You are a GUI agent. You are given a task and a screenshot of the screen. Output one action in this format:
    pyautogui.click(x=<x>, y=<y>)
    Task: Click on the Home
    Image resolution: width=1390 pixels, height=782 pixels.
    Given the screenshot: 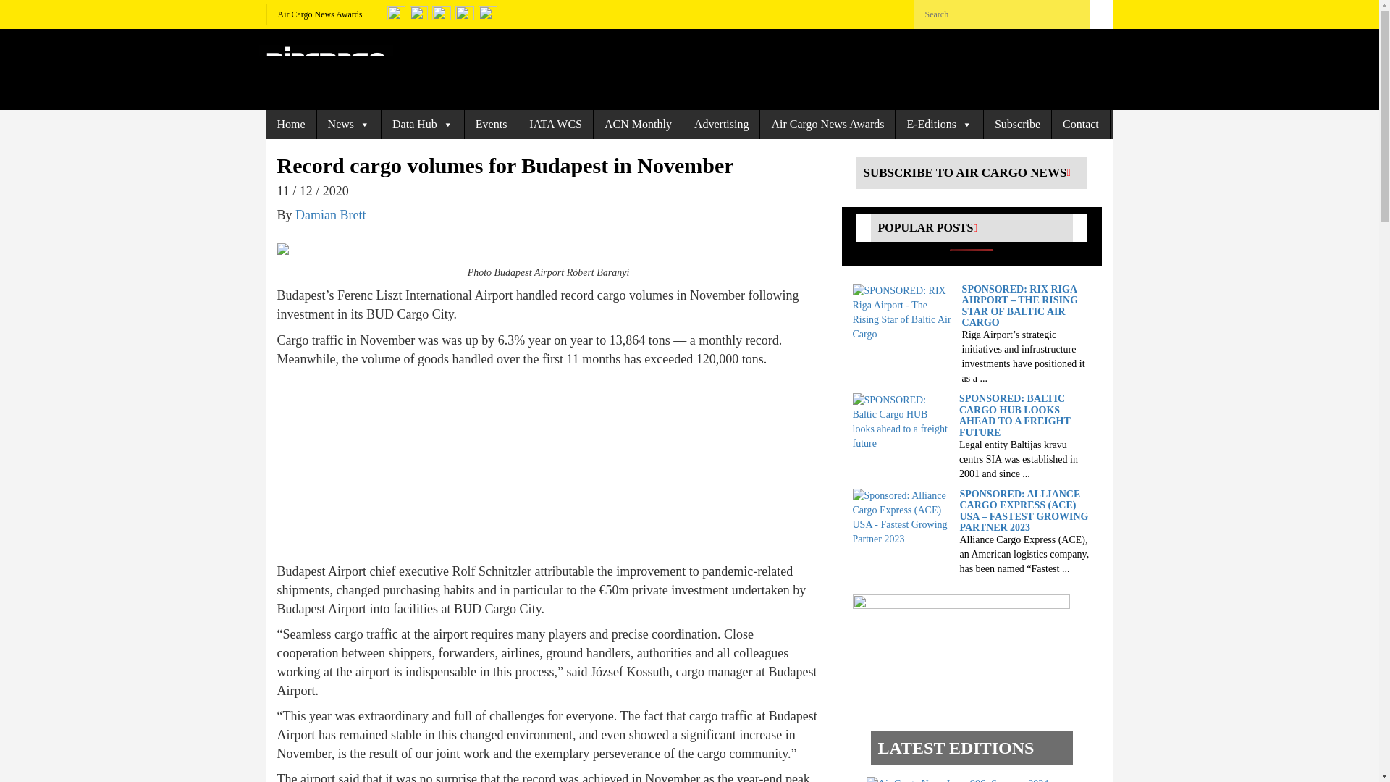 What is the action you would take?
    pyautogui.click(x=291, y=125)
    